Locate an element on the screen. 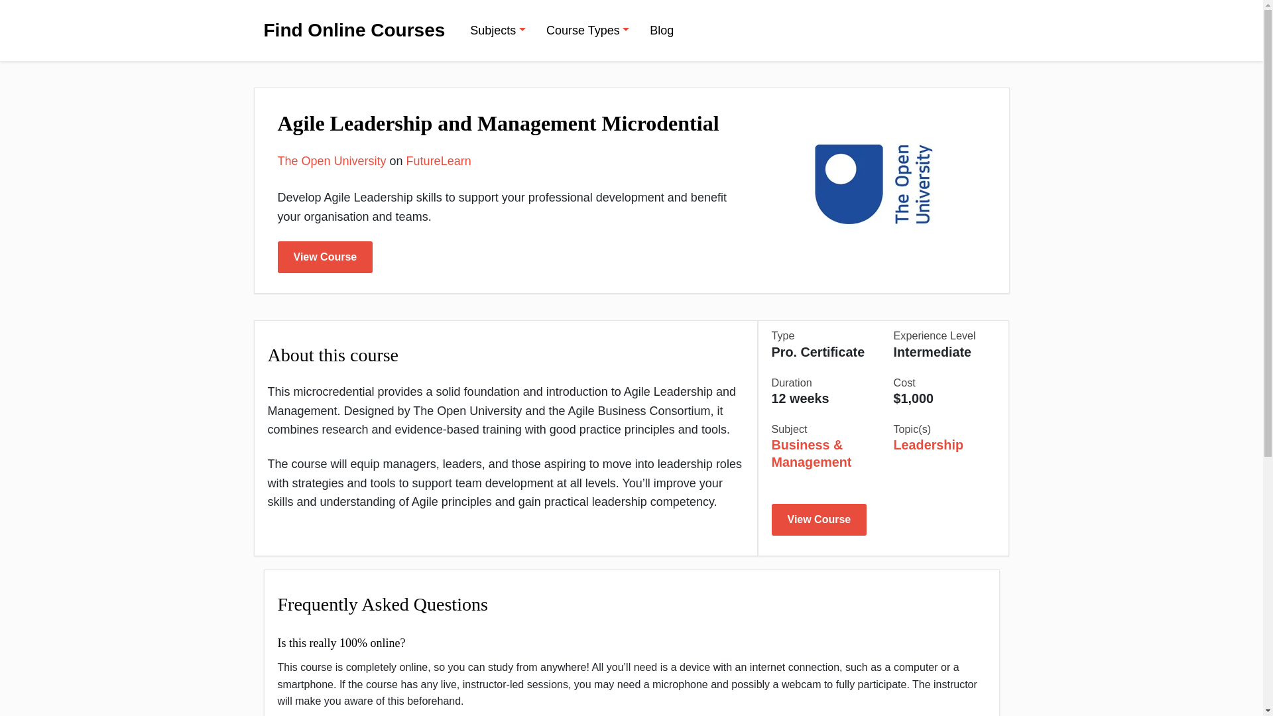 The height and width of the screenshot is (716, 1273). Blog is located at coordinates (661, 29).